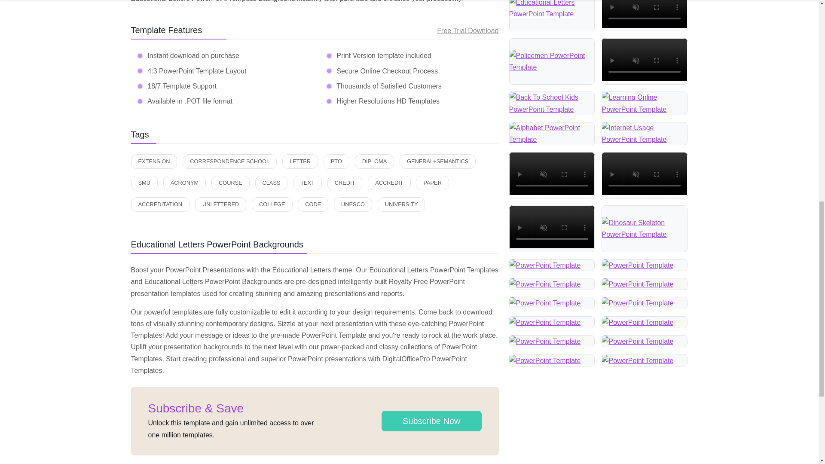 The image size is (825, 464). What do you see at coordinates (272, 183) in the screenshot?
I see `CLASS` at bounding box center [272, 183].